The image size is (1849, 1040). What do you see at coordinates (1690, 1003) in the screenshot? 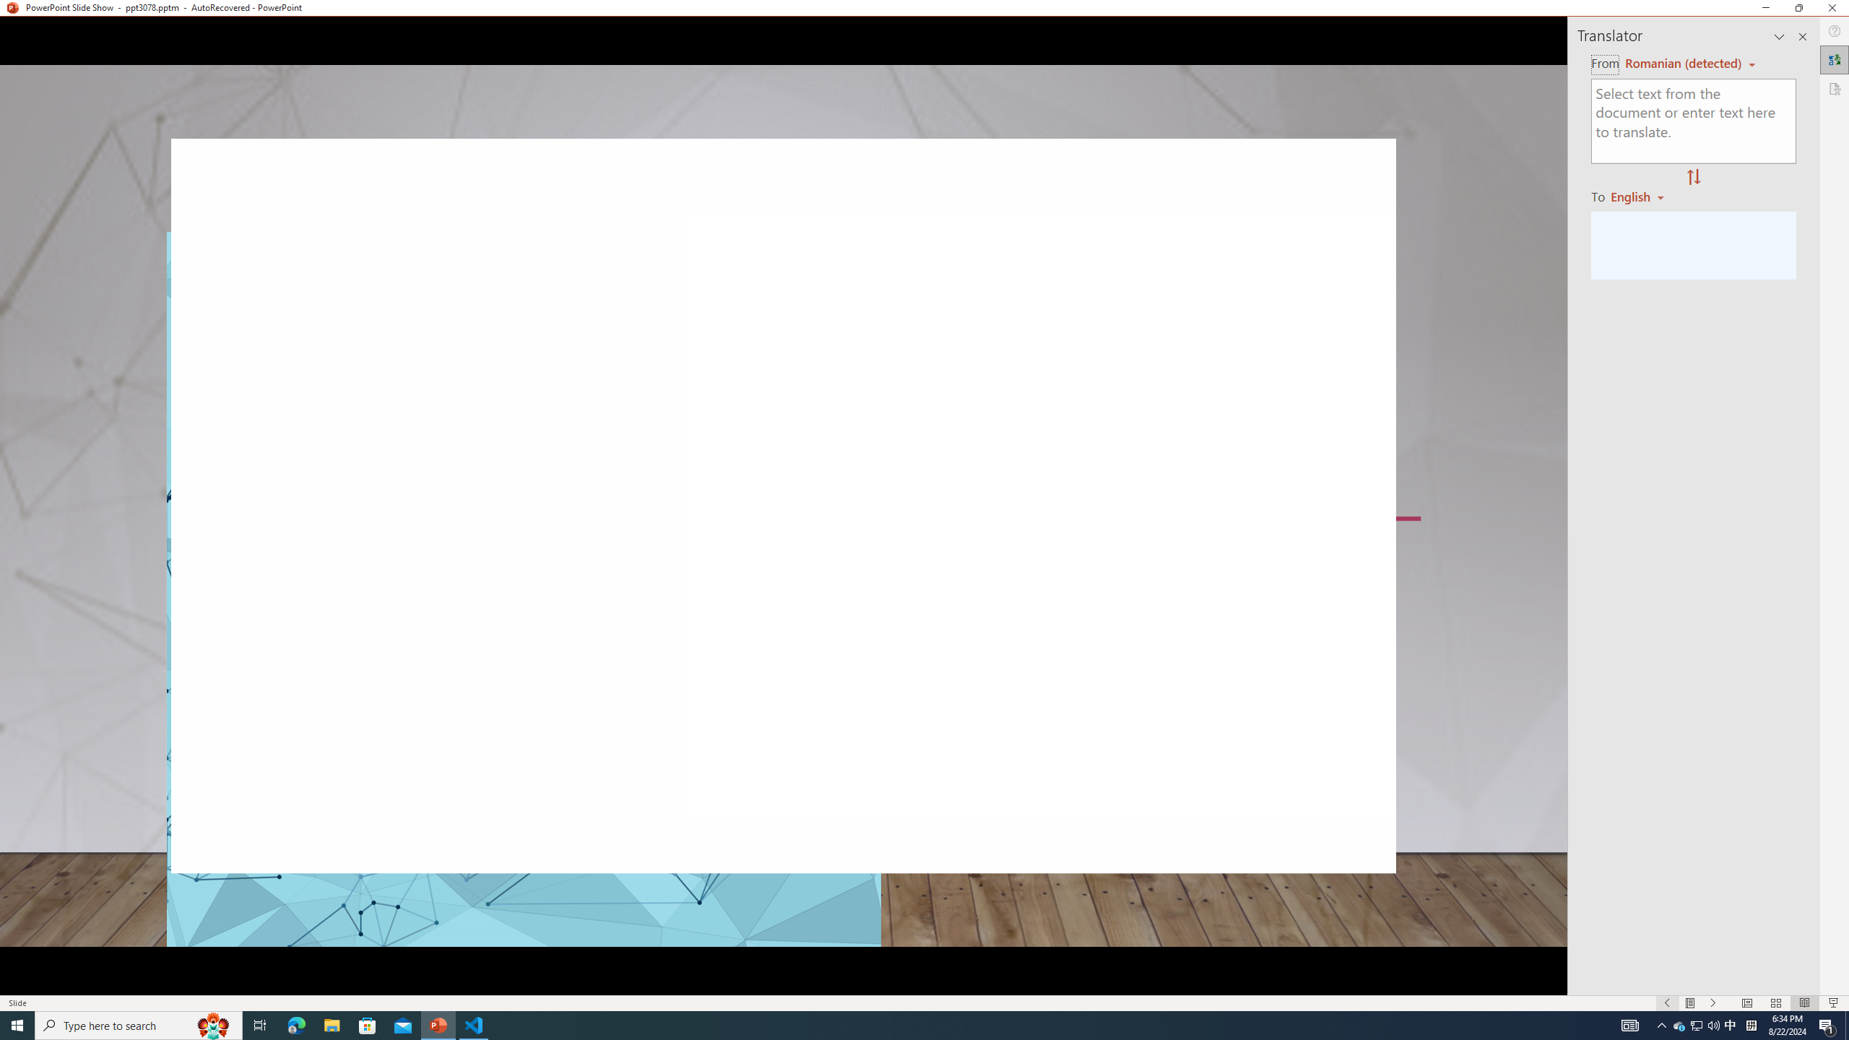
I see `Menu On` at bounding box center [1690, 1003].